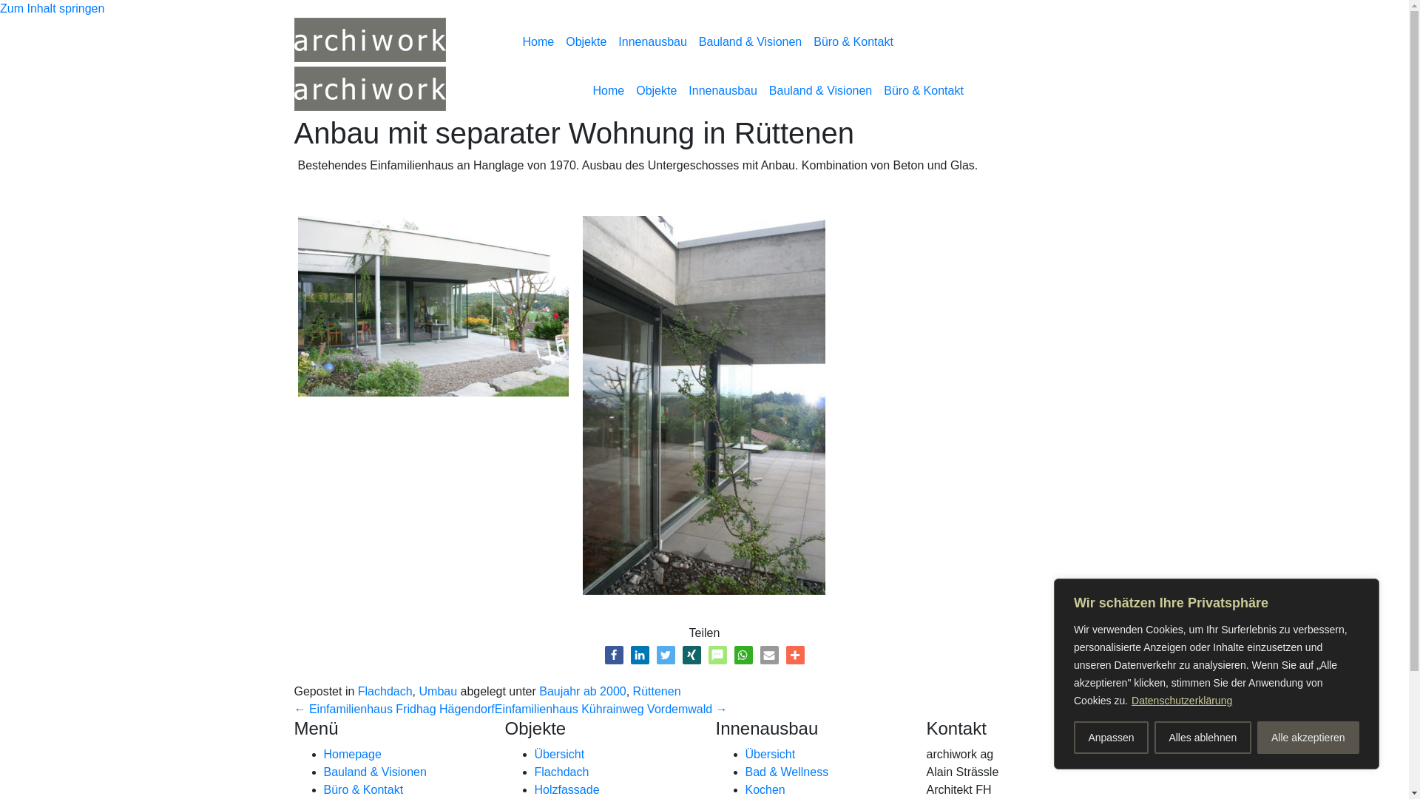  Describe the element at coordinates (385, 691) in the screenshot. I see `Flachdach` at that location.